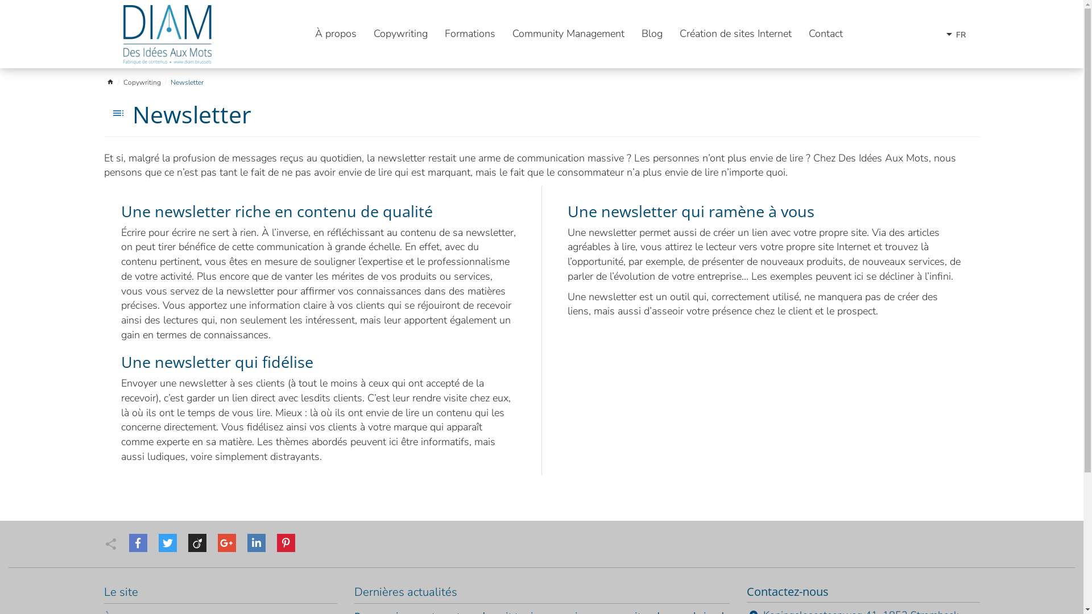 Image resolution: width=1092 pixels, height=614 pixels. Describe the element at coordinates (110, 83) in the screenshot. I see `home` at that location.